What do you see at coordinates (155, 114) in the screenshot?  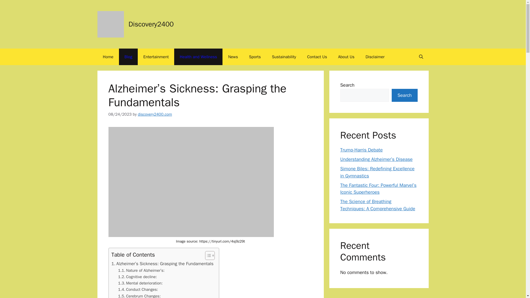 I see `View all posts by discovery2400.com` at bounding box center [155, 114].